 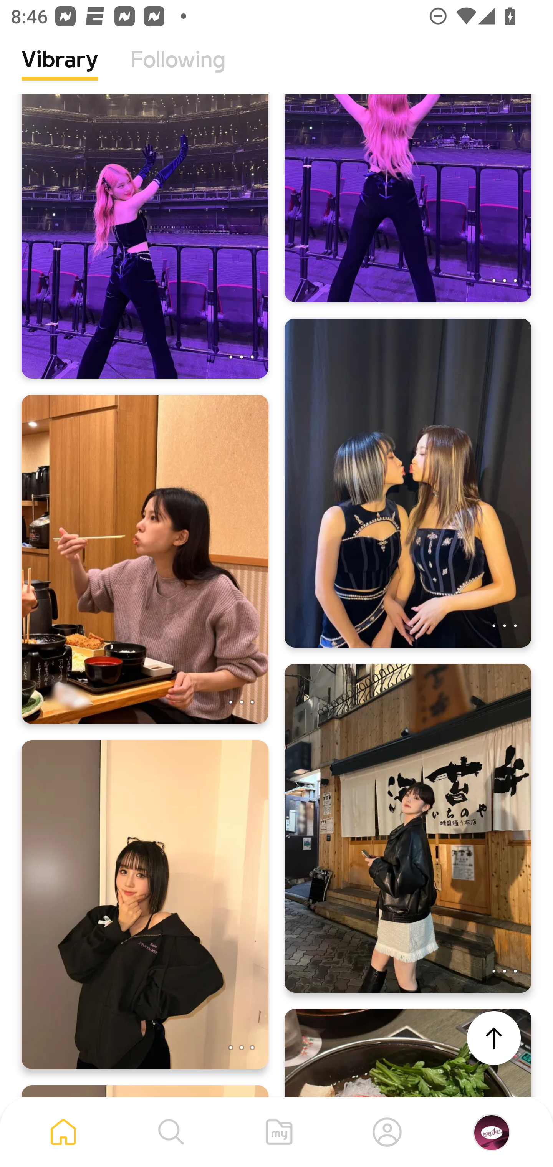 What do you see at coordinates (60, 71) in the screenshot?
I see `Vibrary` at bounding box center [60, 71].